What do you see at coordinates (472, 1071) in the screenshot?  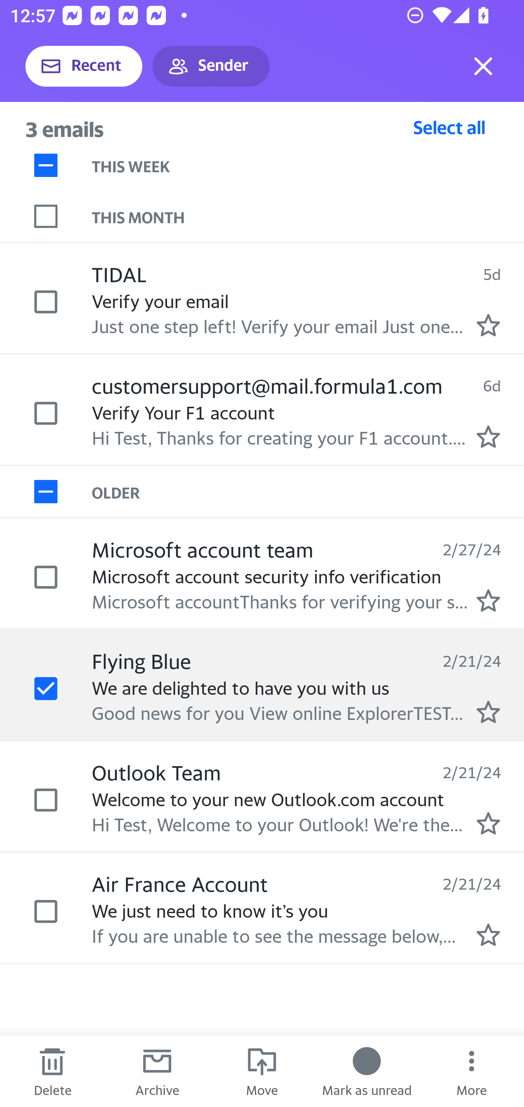 I see `More` at bounding box center [472, 1071].